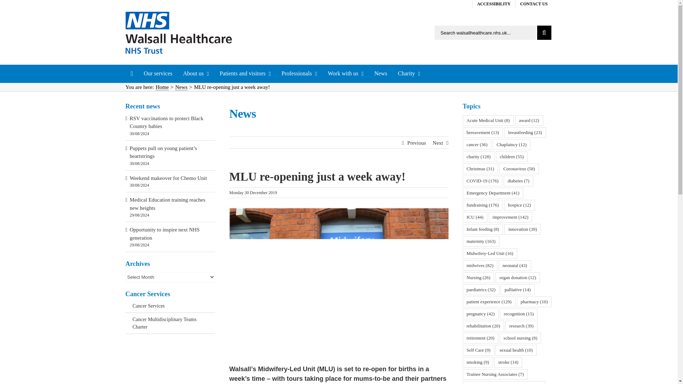 This screenshot has width=683, height=384. Describe the element at coordinates (245, 74) in the screenshot. I see `Patients and visitors` at that location.